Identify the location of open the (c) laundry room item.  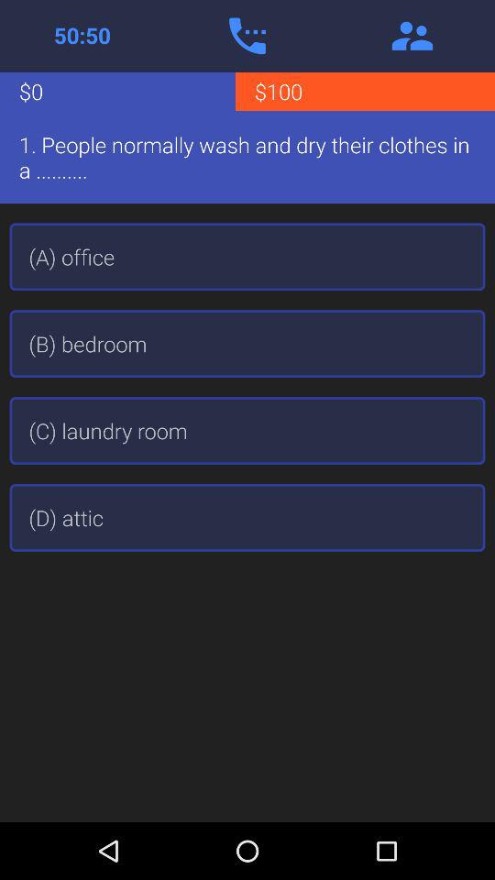
(247, 431).